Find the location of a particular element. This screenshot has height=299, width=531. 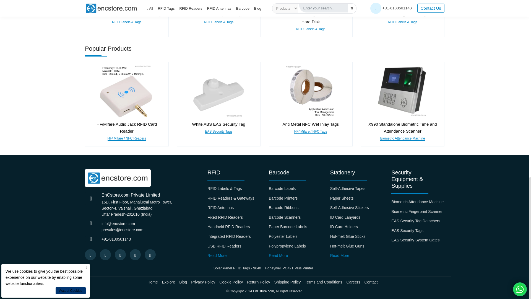

EnCstore.com Private Limited is located at coordinates (118, 178).